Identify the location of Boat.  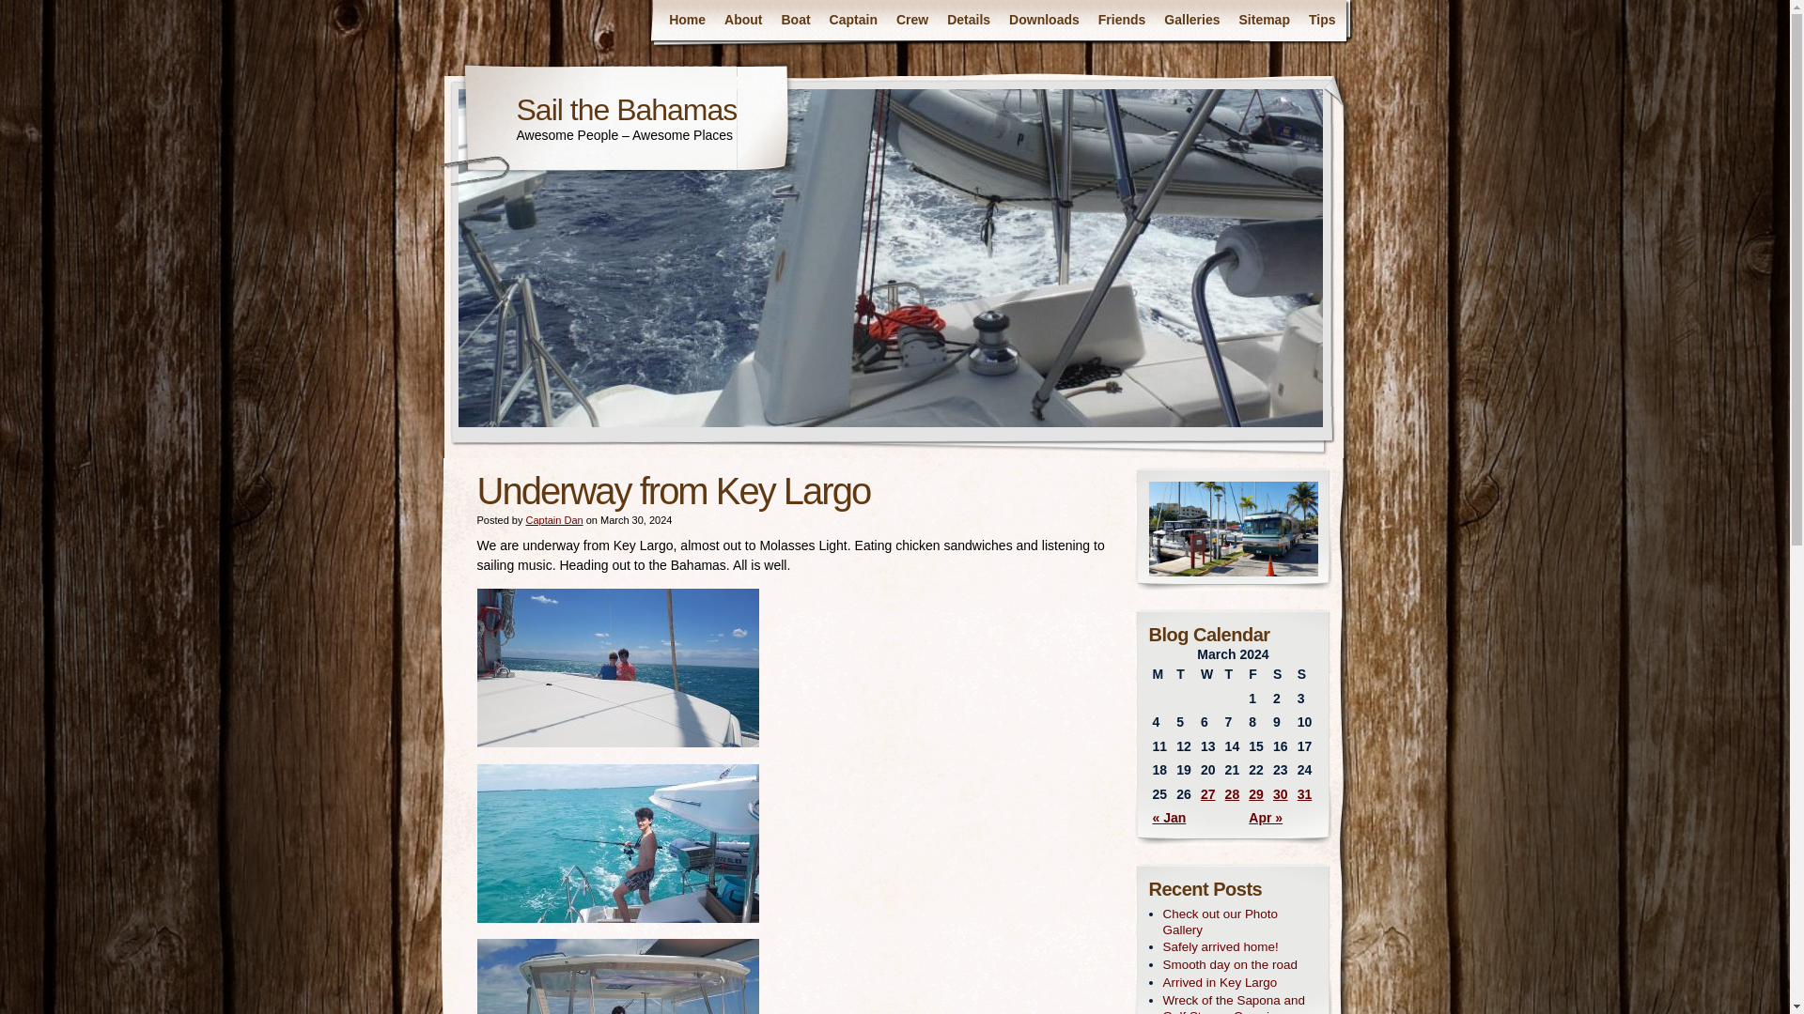
(795, 21).